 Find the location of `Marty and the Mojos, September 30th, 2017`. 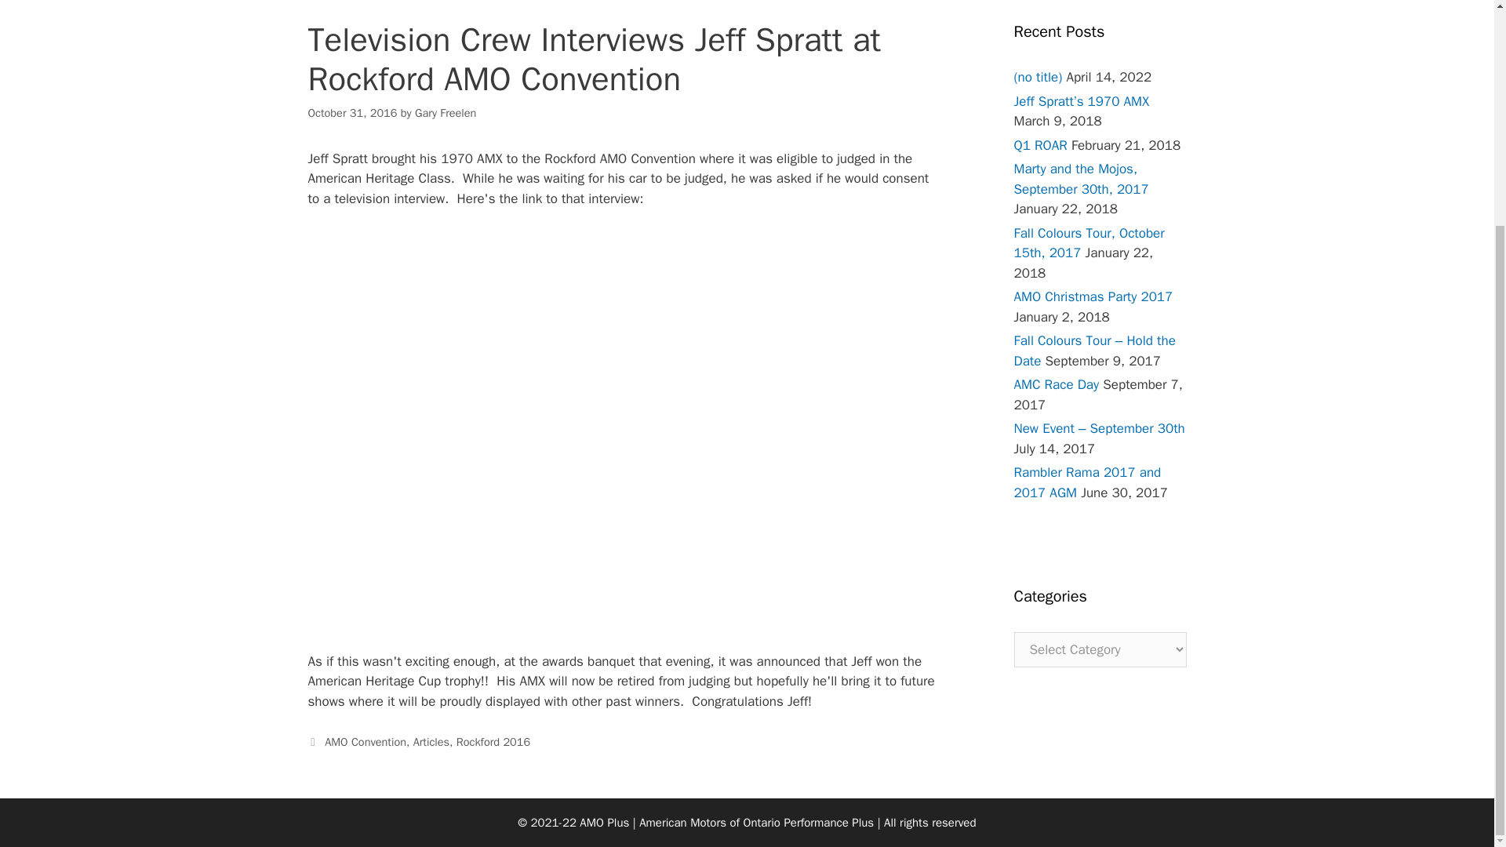

Marty and the Mojos, September 30th, 2017 is located at coordinates (1081, 179).